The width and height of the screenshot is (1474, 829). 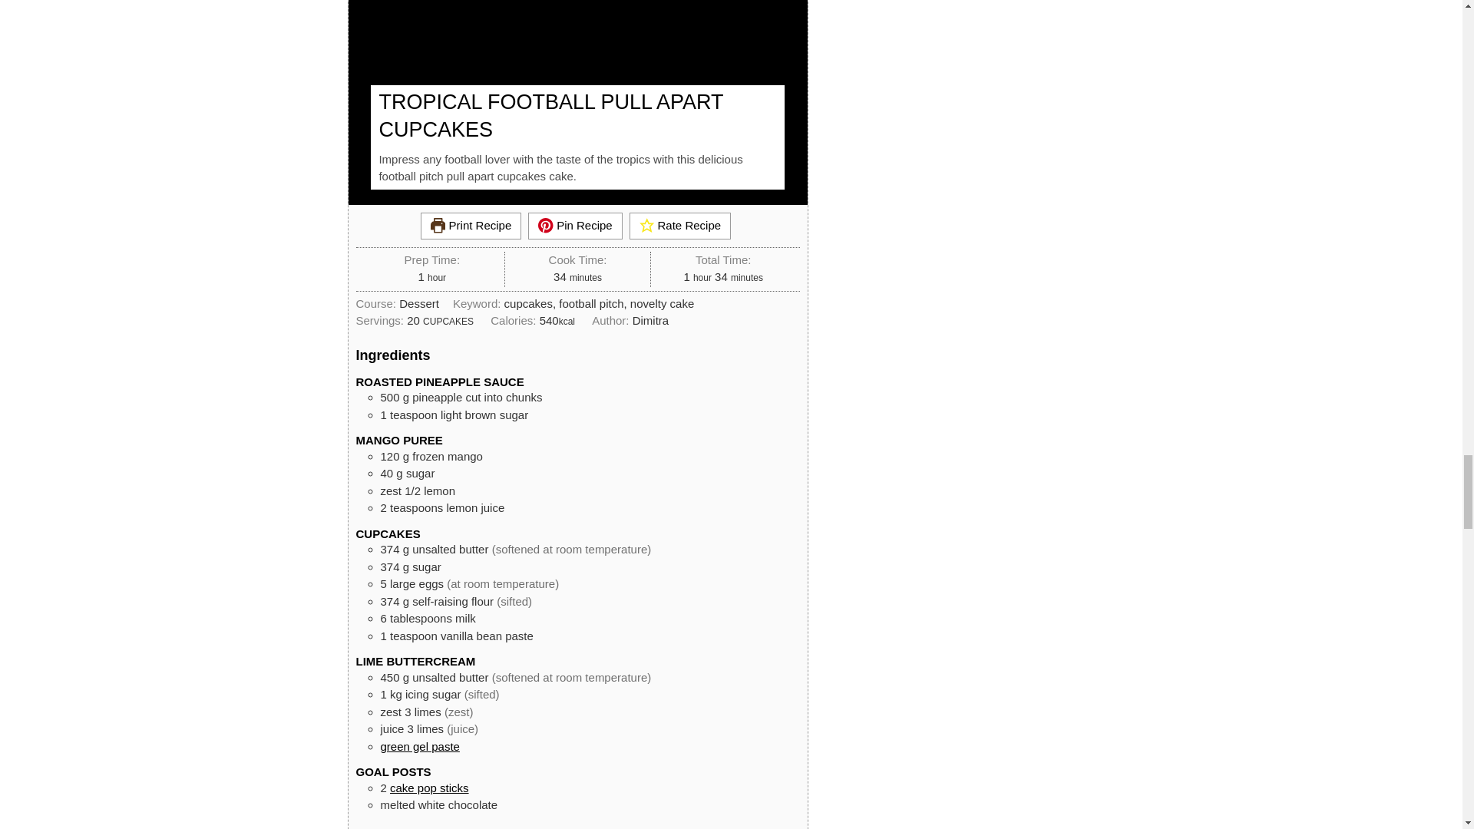 What do you see at coordinates (429, 788) in the screenshot?
I see `cake pop sticks` at bounding box center [429, 788].